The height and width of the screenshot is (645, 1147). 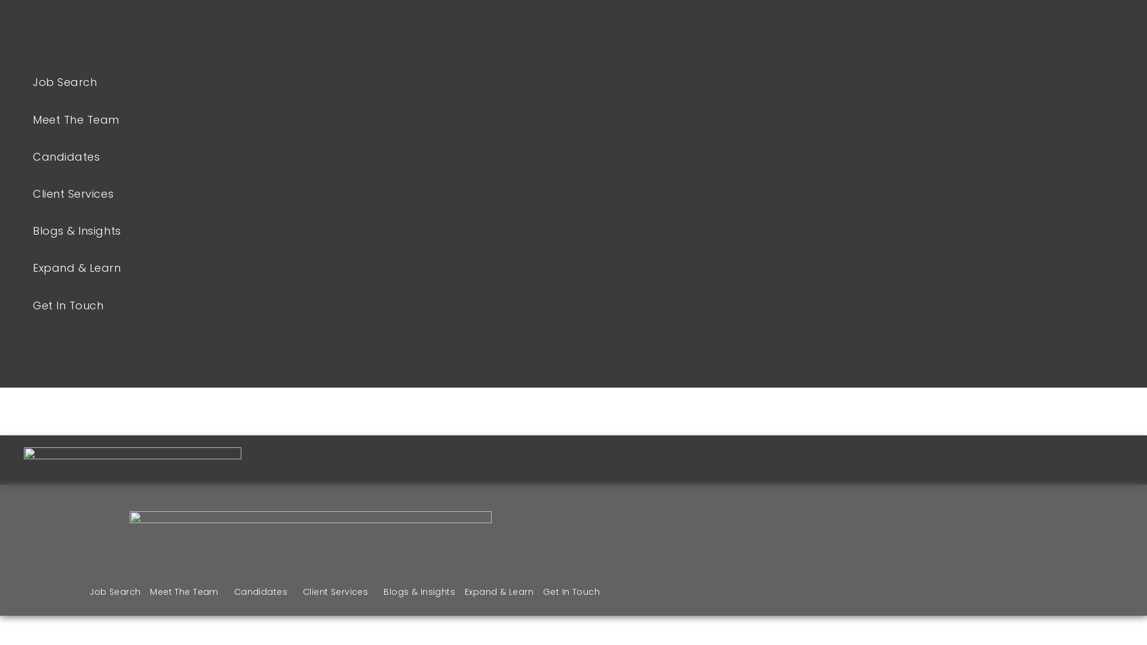 What do you see at coordinates (311, 119) in the screenshot?
I see `Meet The Team` at bounding box center [311, 119].